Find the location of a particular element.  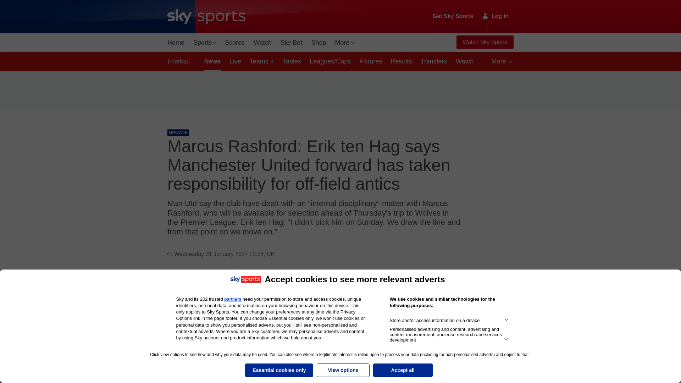

Shop is located at coordinates (319, 43).